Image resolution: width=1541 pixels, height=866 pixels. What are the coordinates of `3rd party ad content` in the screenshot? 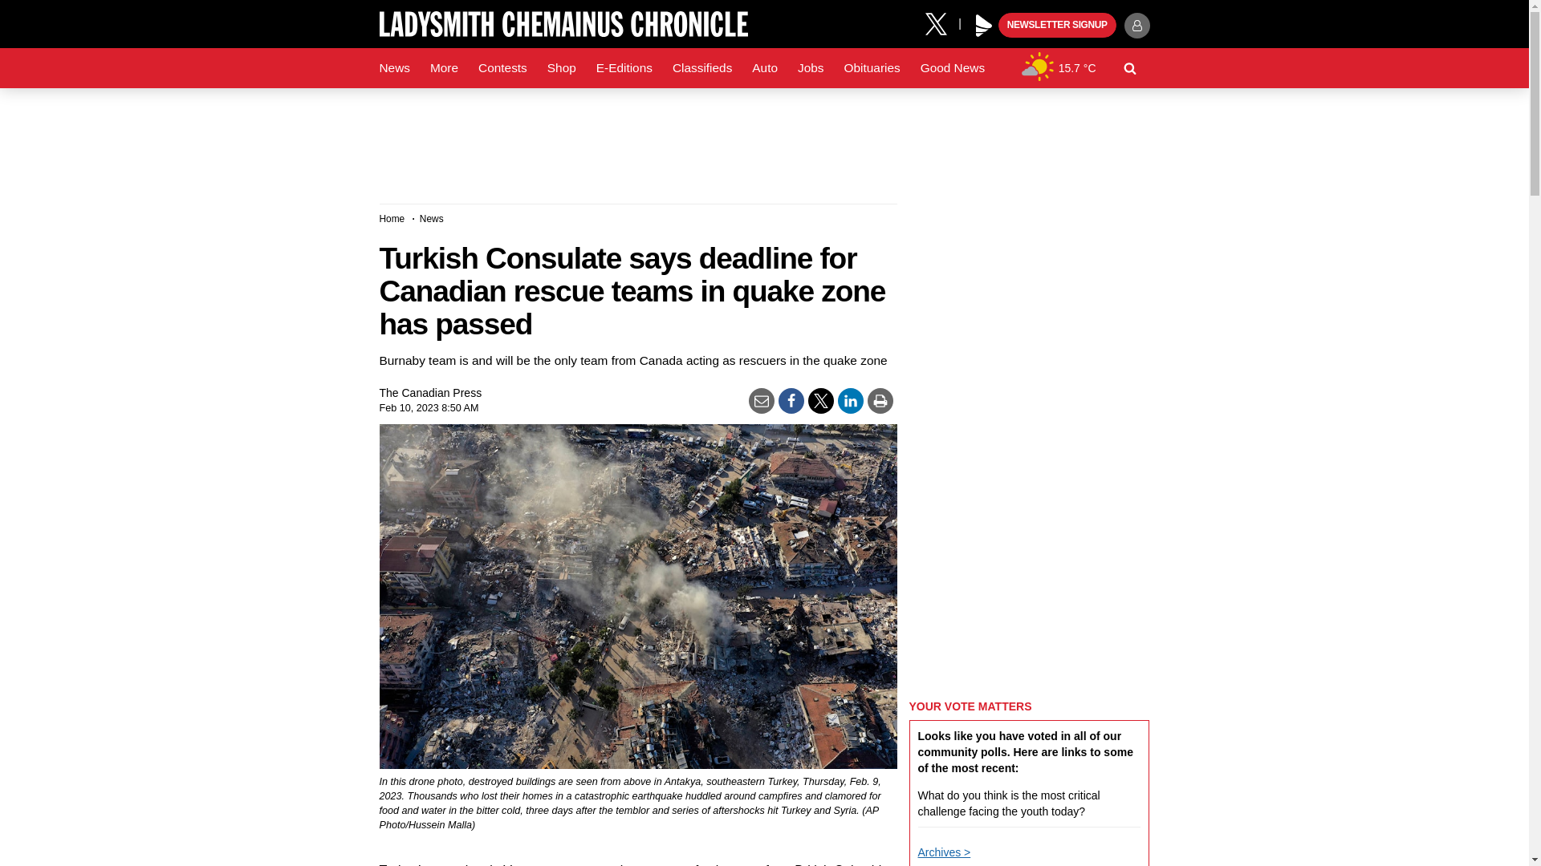 It's located at (763, 140).